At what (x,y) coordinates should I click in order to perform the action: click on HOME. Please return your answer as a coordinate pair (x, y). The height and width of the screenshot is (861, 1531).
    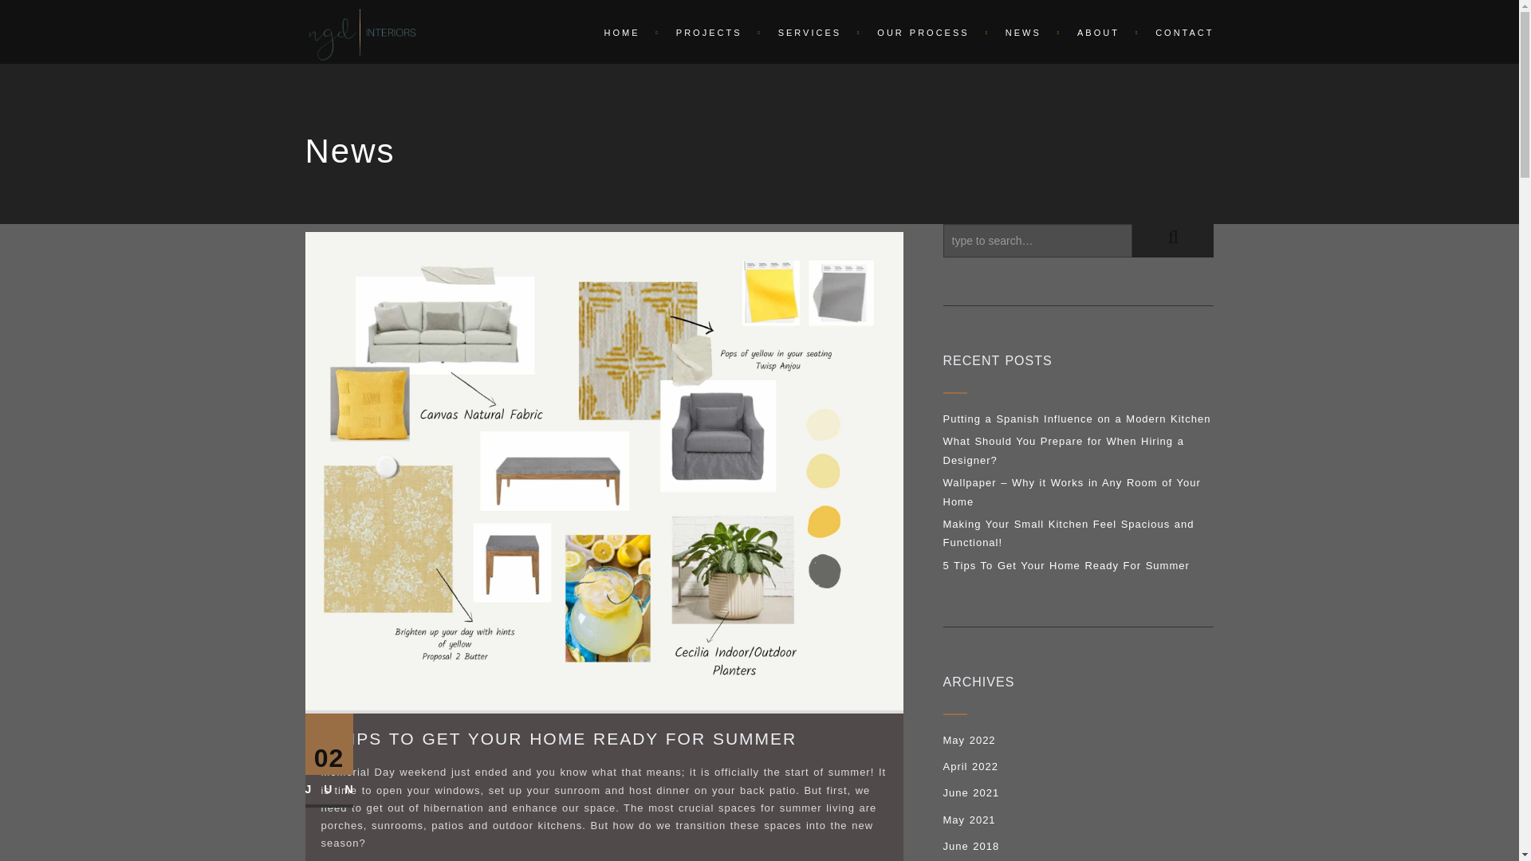
    Looking at the image, I should click on (624, 32).